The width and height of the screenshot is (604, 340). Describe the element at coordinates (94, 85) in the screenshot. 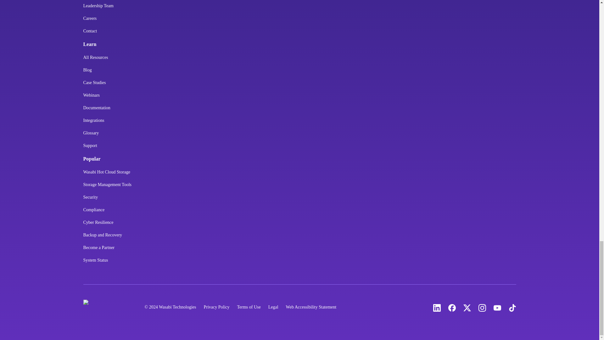

I see `Case Studies` at that location.